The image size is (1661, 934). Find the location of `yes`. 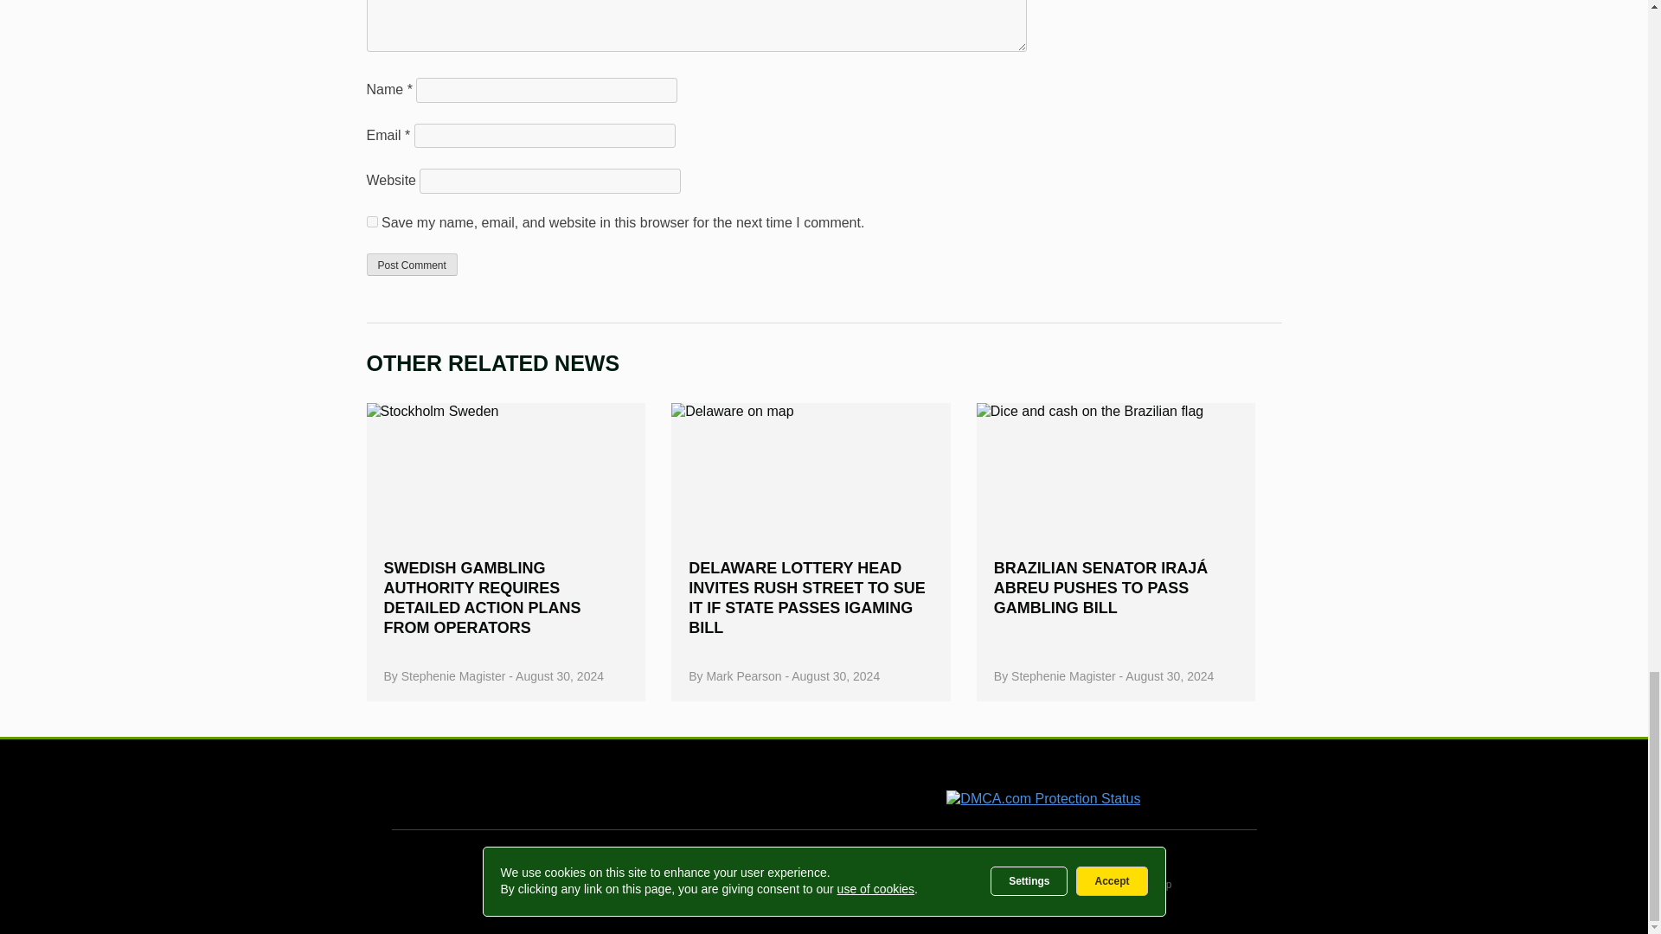

yes is located at coordinates (372, 221).